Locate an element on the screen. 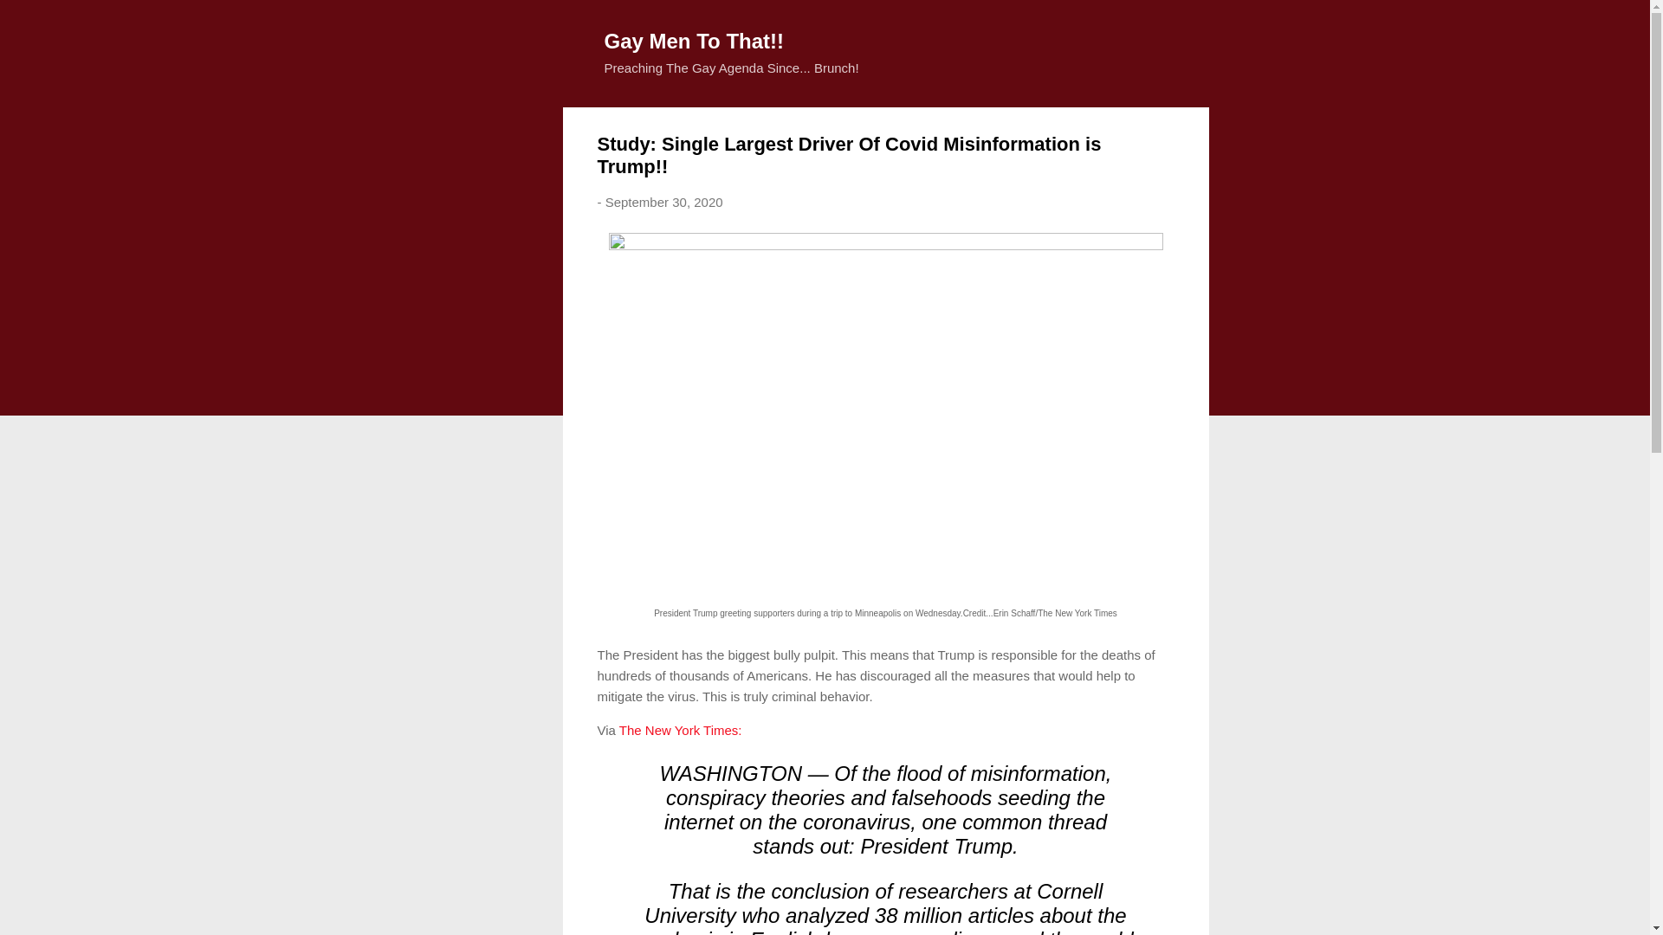  Search is located at coordinates (34, 21).